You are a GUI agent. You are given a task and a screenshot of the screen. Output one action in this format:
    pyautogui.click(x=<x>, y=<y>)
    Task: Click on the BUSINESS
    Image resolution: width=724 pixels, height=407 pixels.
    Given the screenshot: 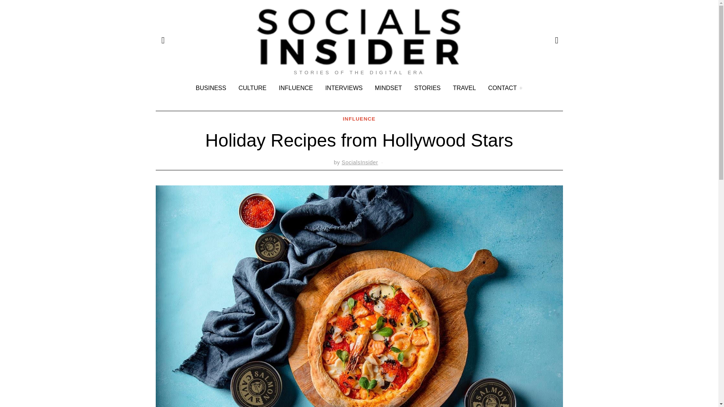 What is the action you would take?
    pyautogui.click(x=211, y=88)
    